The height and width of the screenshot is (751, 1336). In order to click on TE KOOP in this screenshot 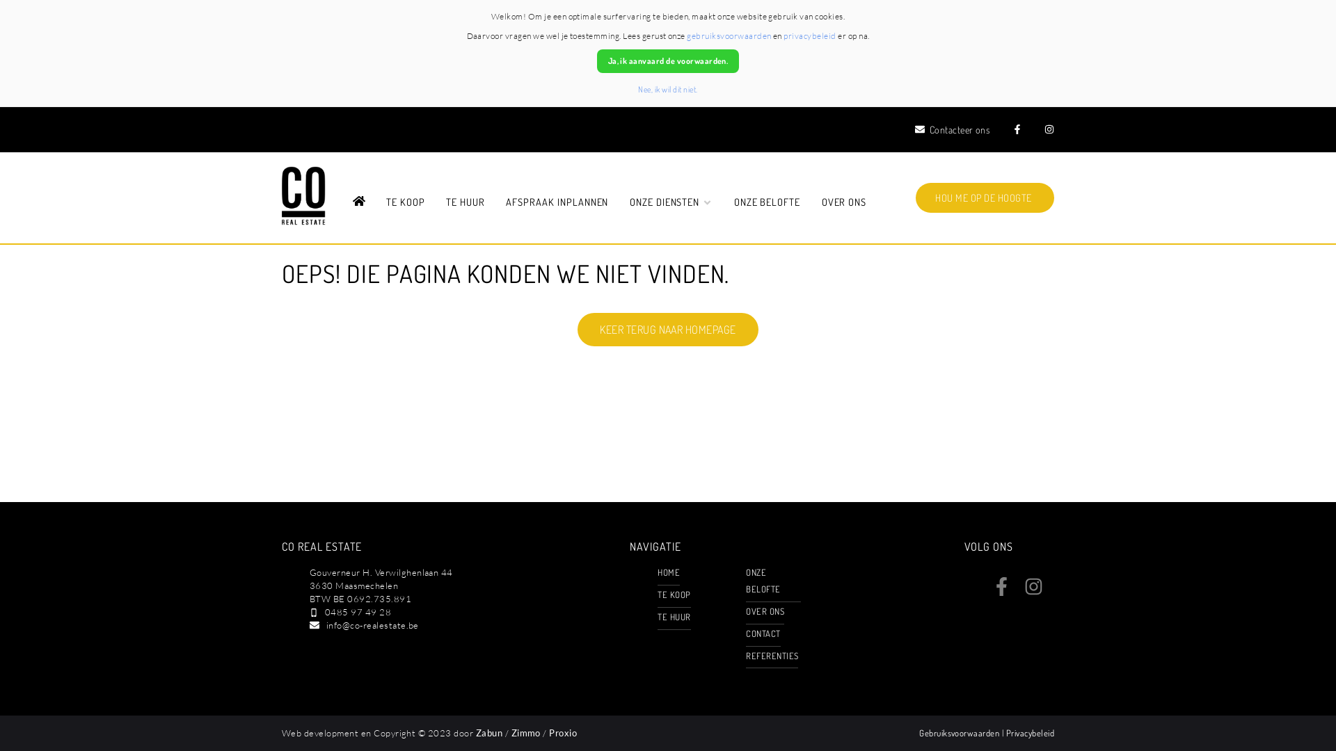, I will do `click(406, 203)`.